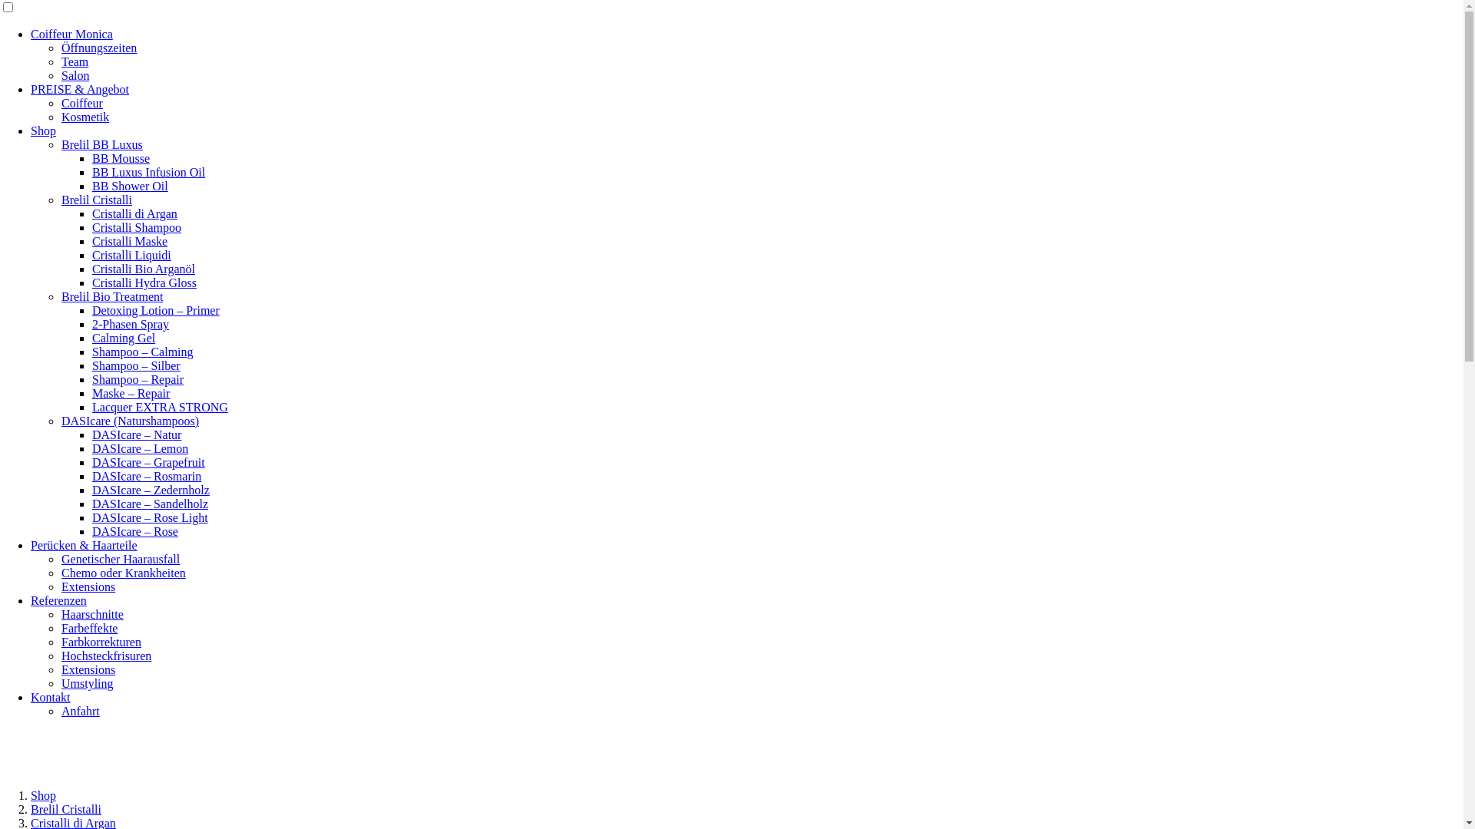 The width and height of the screenshot is (1475, 829). I want to click on Cristalli Liquidi, so click(132, 255).